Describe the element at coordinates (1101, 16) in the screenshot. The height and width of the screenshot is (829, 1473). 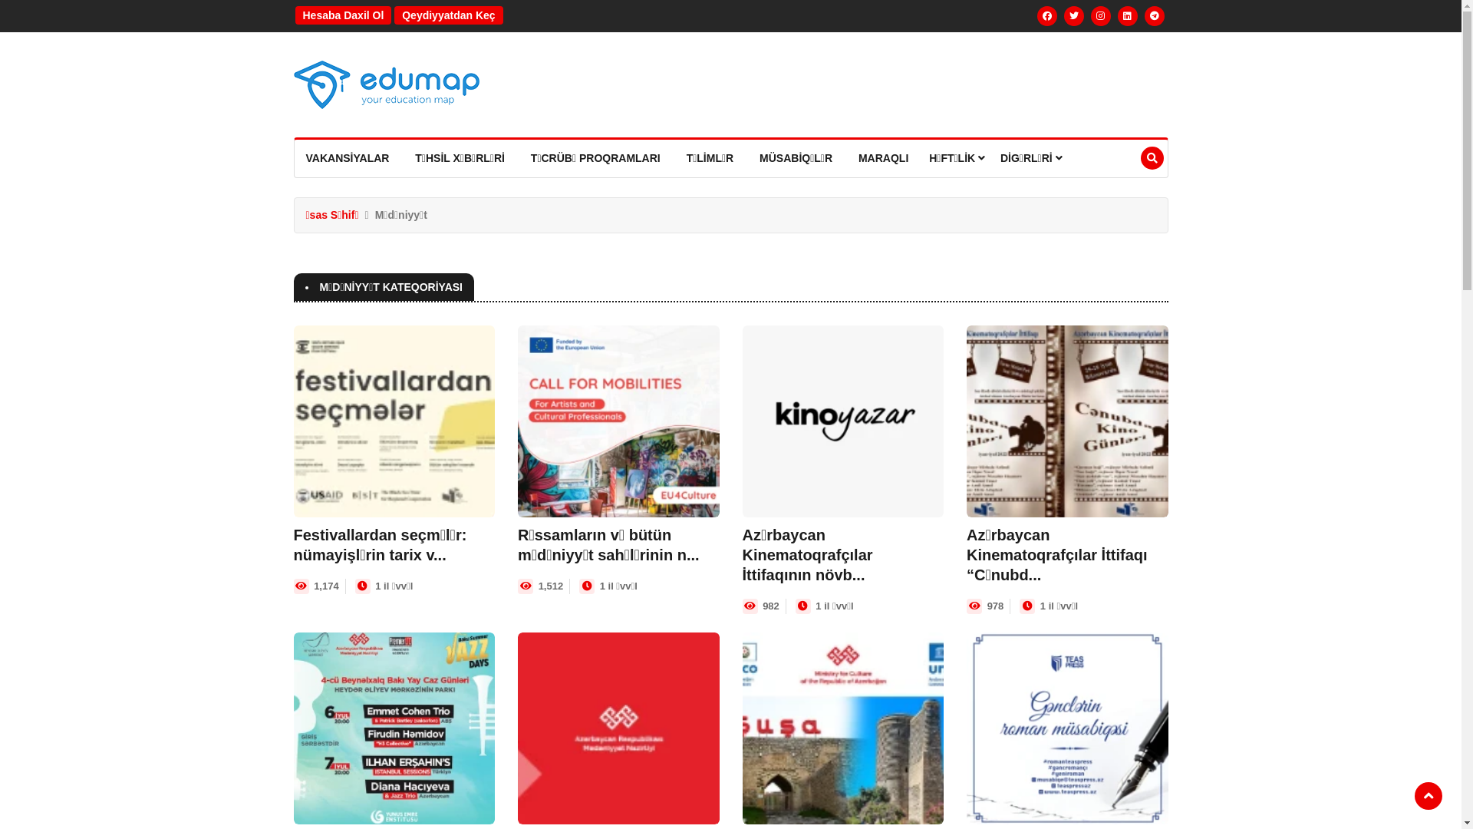
I see `Instagram` at that location.